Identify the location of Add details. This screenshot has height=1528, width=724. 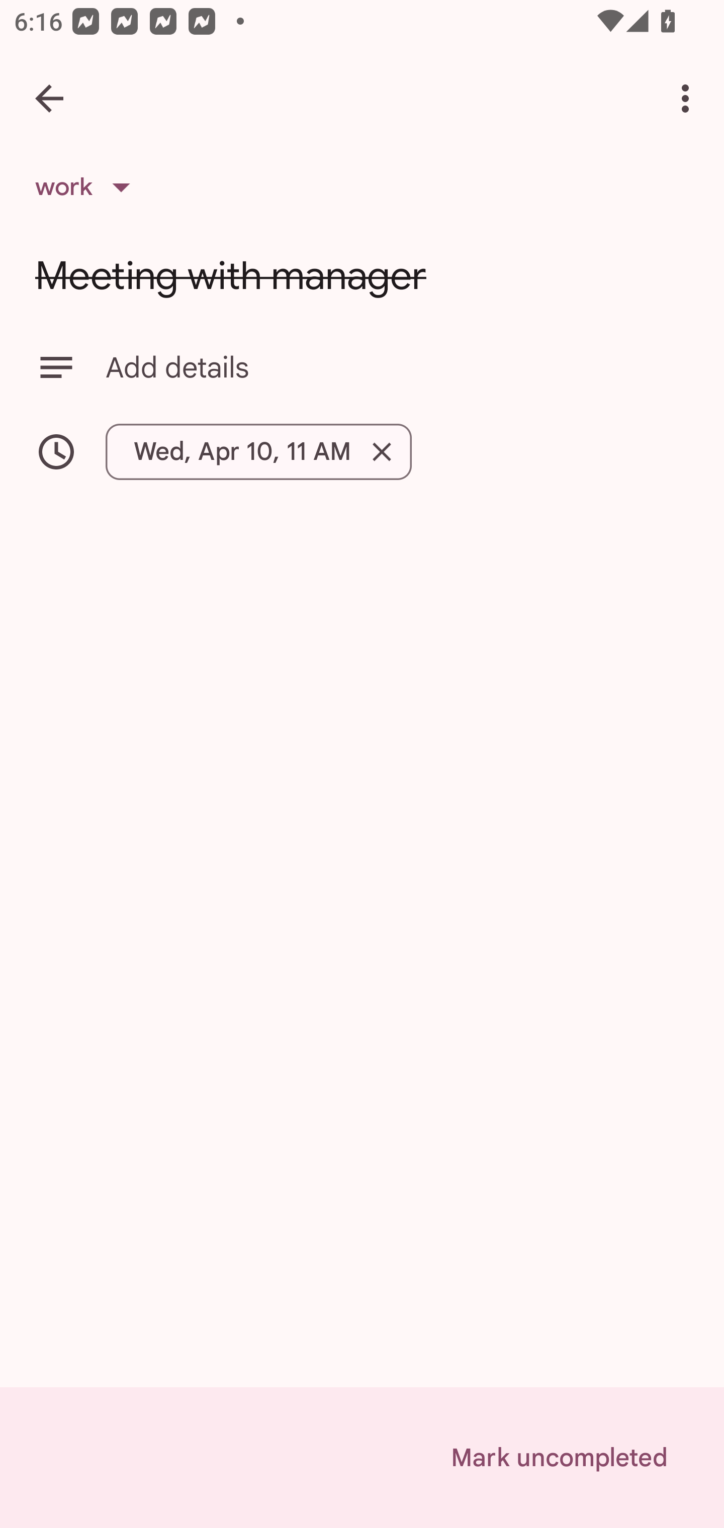
(362, 367).